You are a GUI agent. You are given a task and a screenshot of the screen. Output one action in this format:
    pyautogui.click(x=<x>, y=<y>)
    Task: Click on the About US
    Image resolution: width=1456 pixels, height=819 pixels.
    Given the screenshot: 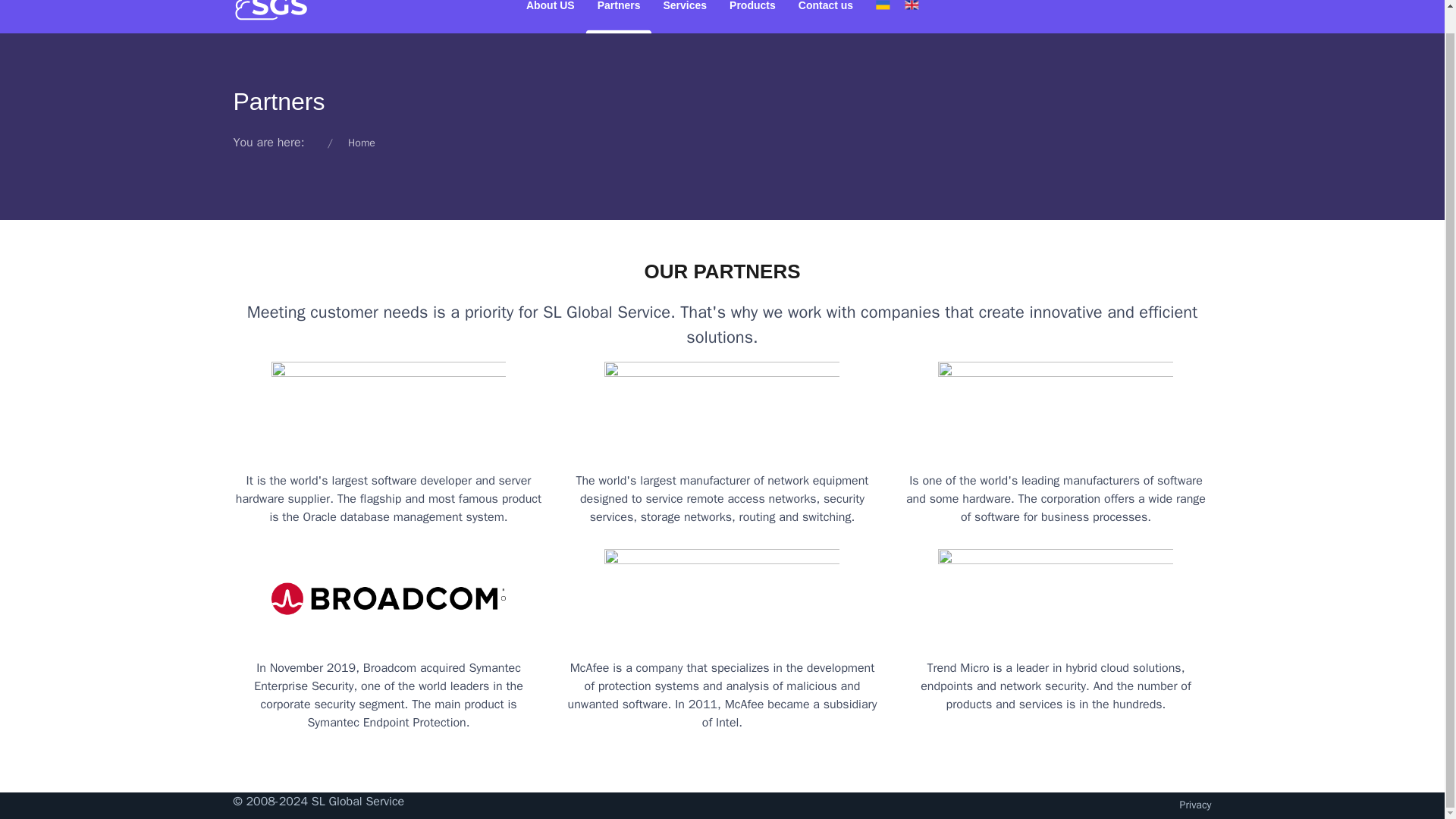 What is the action you would take?
    pyautogui.click(x=551, y=17)
    